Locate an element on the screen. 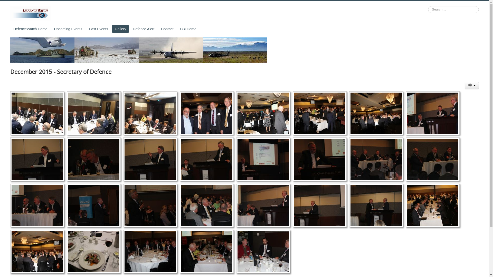 The height and width of the screenshot is (277, 493). Defence Alert is located at coordinates (143, 29).